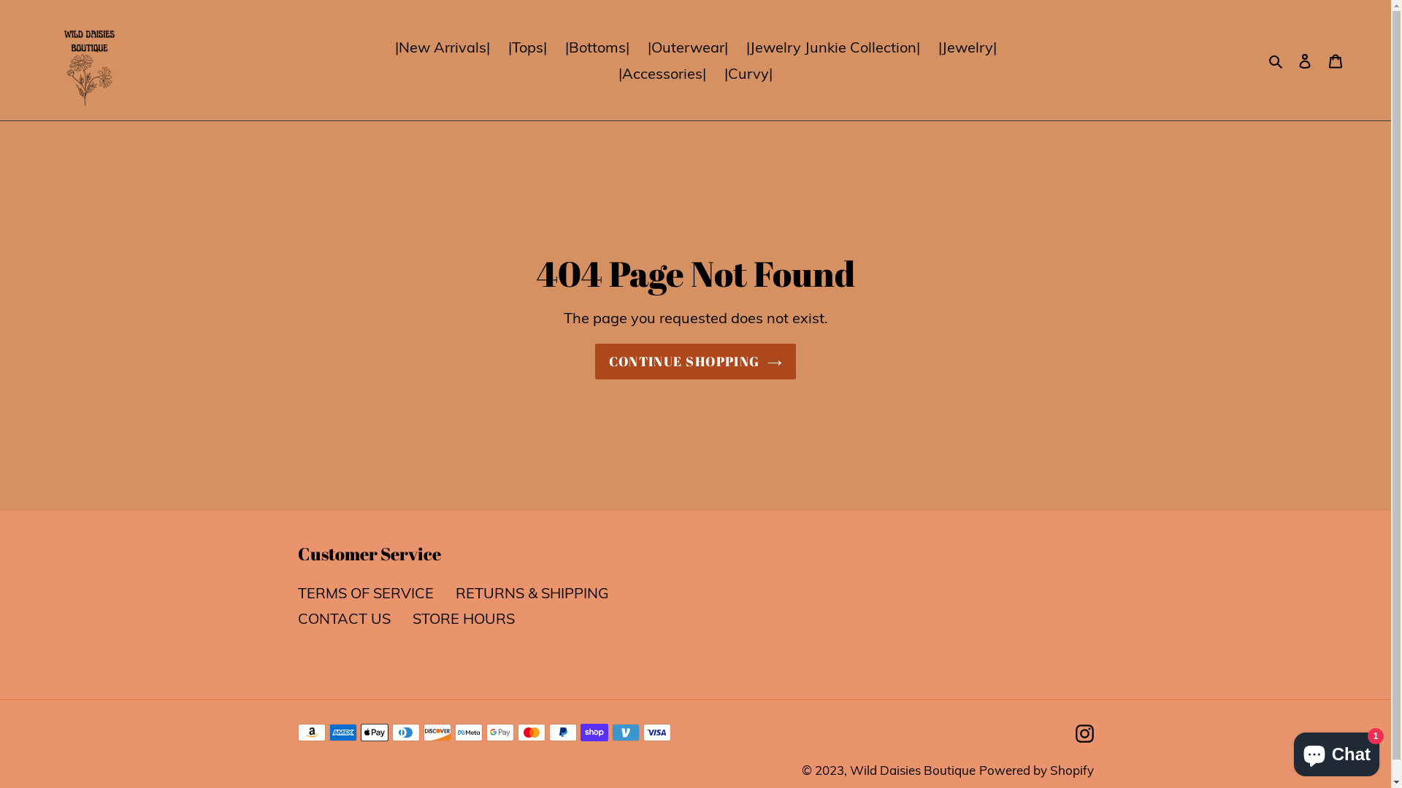 The width and height of the screenshot is (1402, 788). What do you see at coordinates (597, 47) in the screenshot?
I see `|Bottoms|` at bounding box center [597, 47].